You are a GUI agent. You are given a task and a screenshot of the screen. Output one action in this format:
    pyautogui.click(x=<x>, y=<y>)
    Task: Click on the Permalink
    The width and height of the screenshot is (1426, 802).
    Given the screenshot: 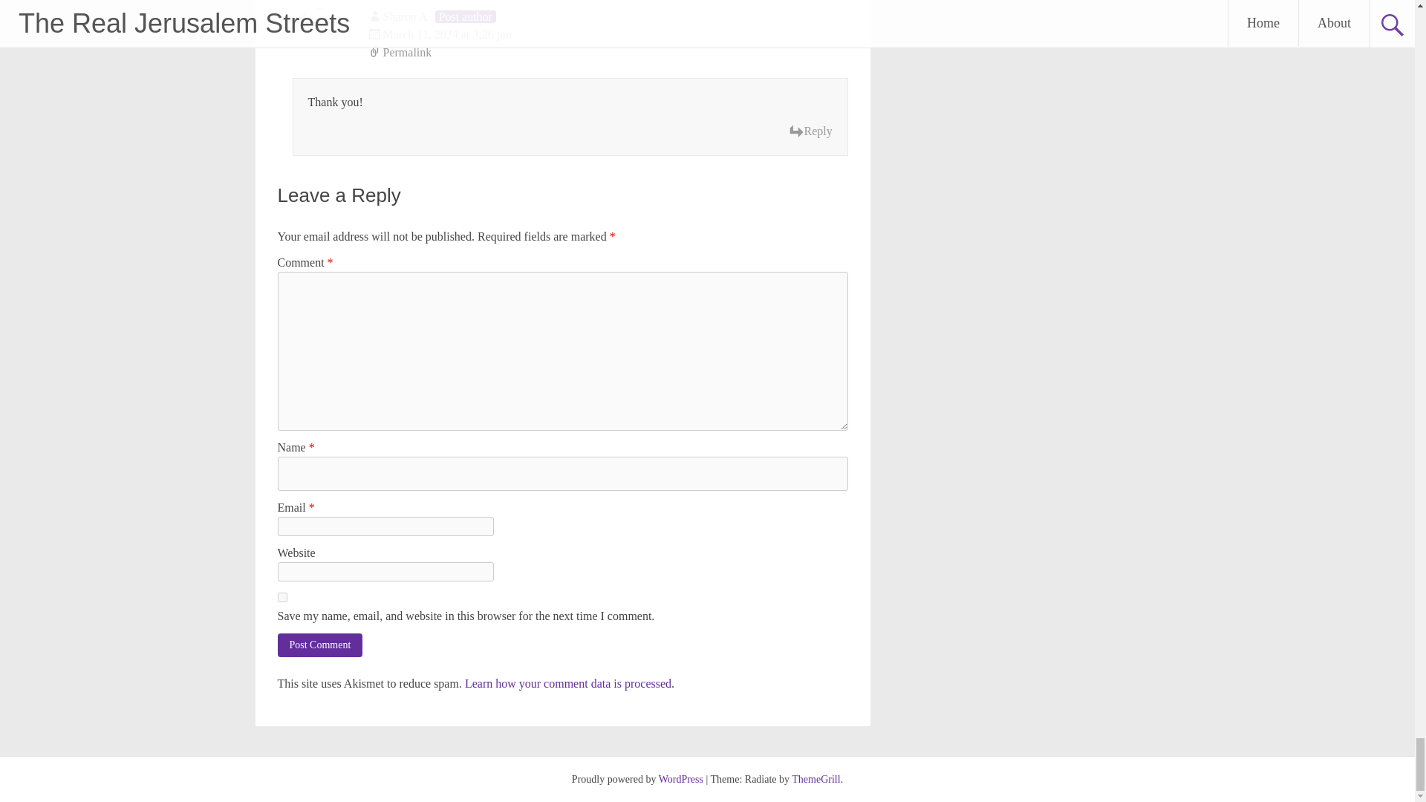 What is the action you would take?
    pyautogui.click(x=608, y=53)
    